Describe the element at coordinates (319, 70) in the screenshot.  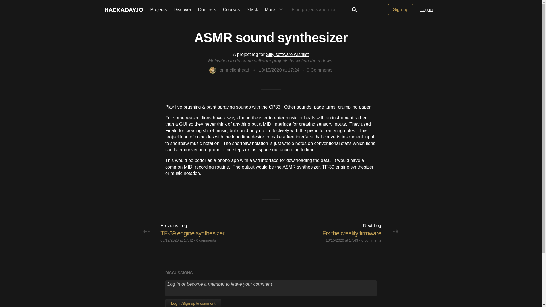
I see `0 Comments` at that location.